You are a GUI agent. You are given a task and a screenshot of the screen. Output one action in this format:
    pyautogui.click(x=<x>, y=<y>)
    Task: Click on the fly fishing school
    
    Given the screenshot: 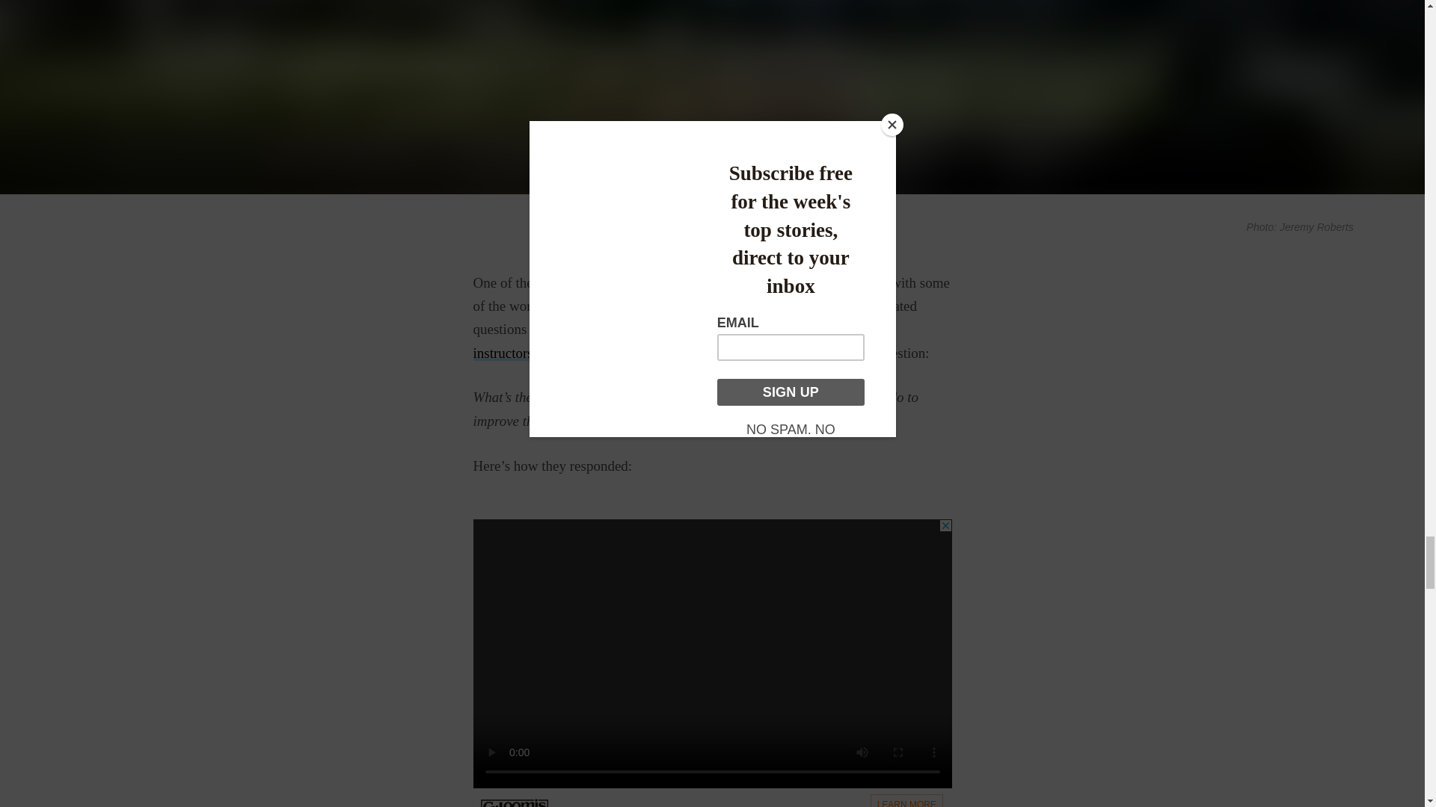 What is the action you would take?
    pyautogui.click(x=838, y=282)
    